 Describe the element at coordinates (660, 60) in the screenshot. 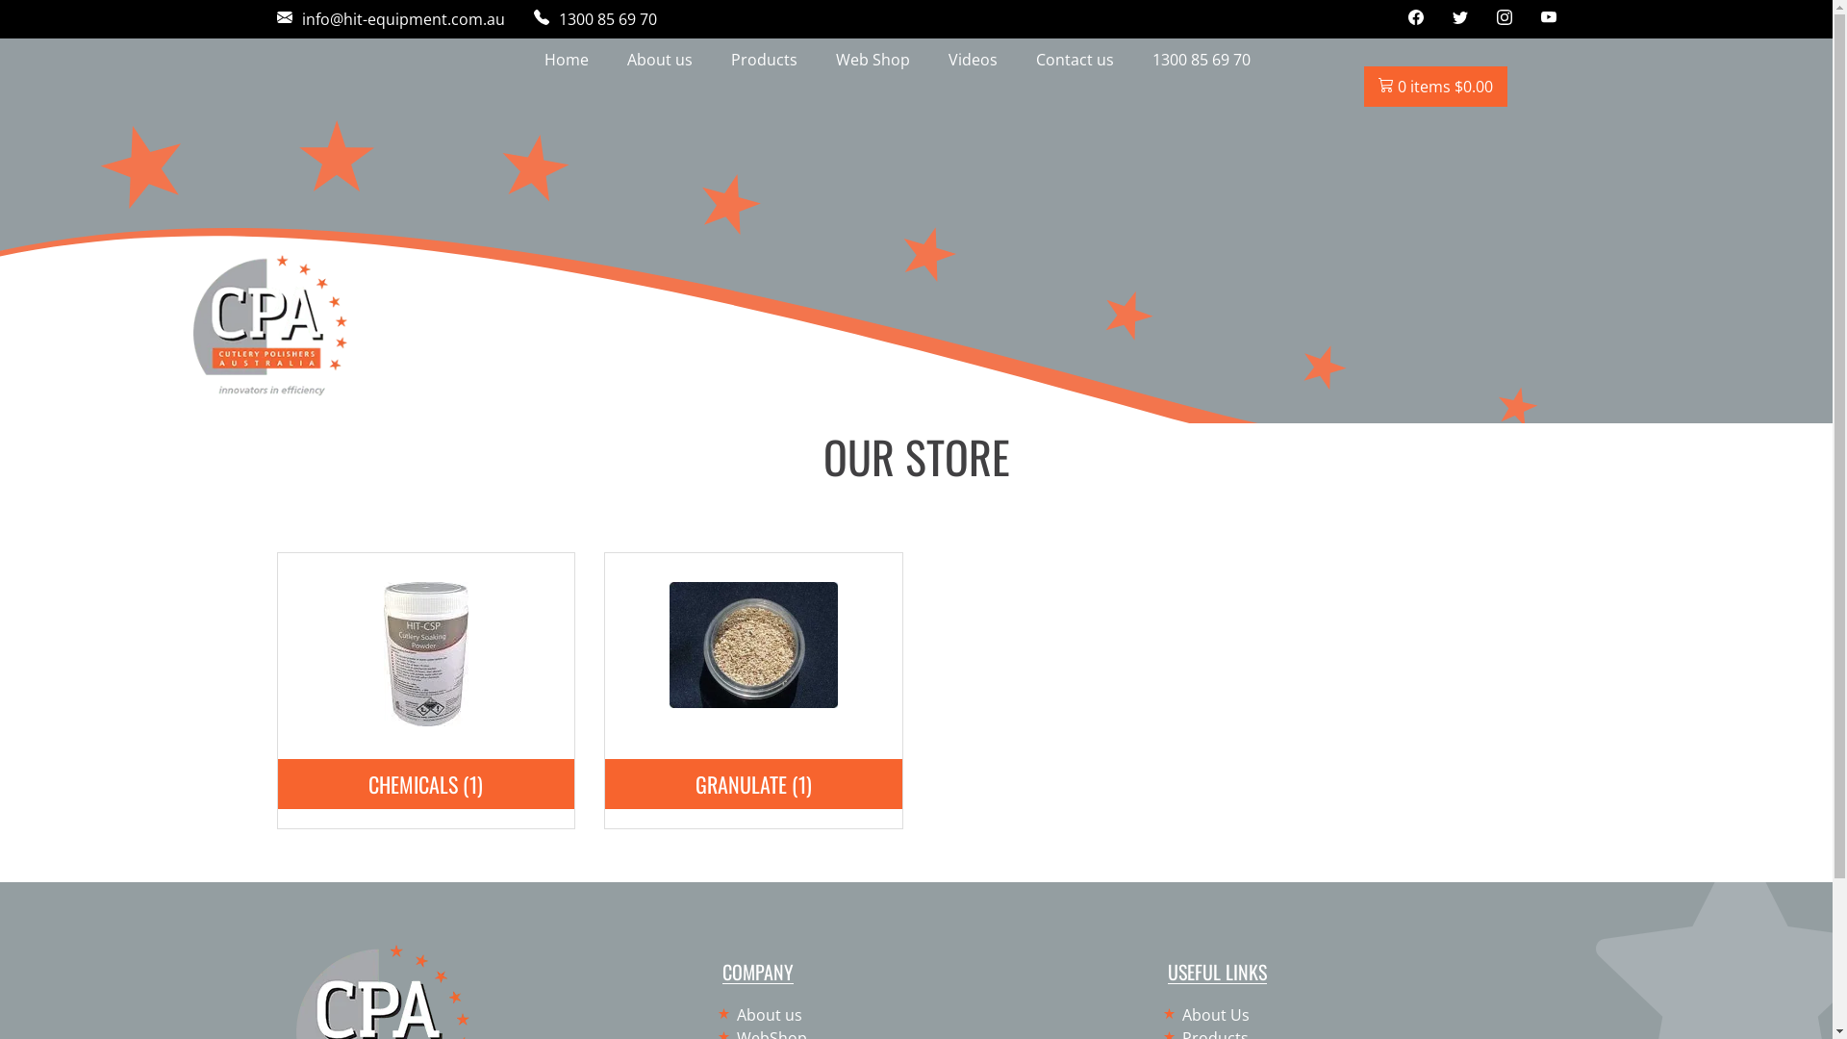

I see `About us` at that location.